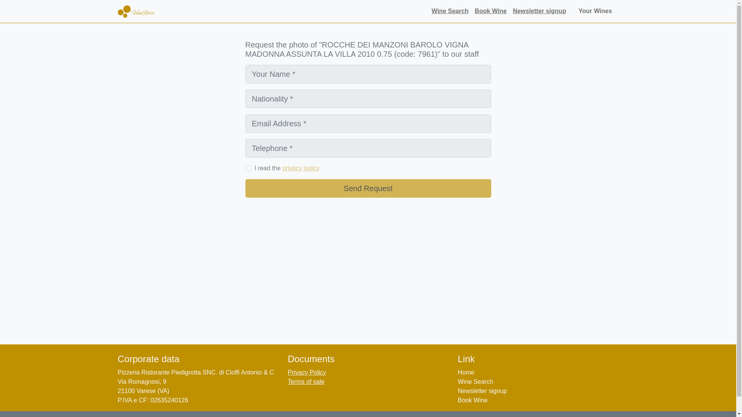 Image resolution: width=742 pixels, height=417 pixels. I want to click on Wine Search, so click(475, 381).